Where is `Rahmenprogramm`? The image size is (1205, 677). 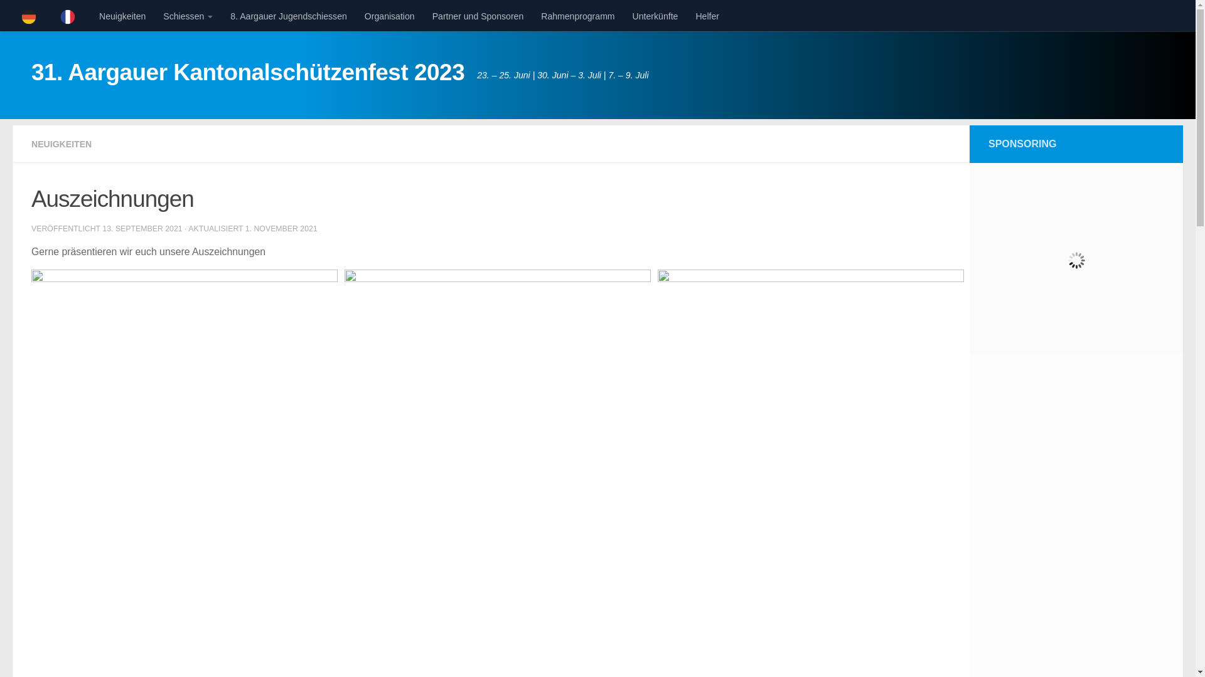
Rahmenprogramm is located at coordinates (577, 16).